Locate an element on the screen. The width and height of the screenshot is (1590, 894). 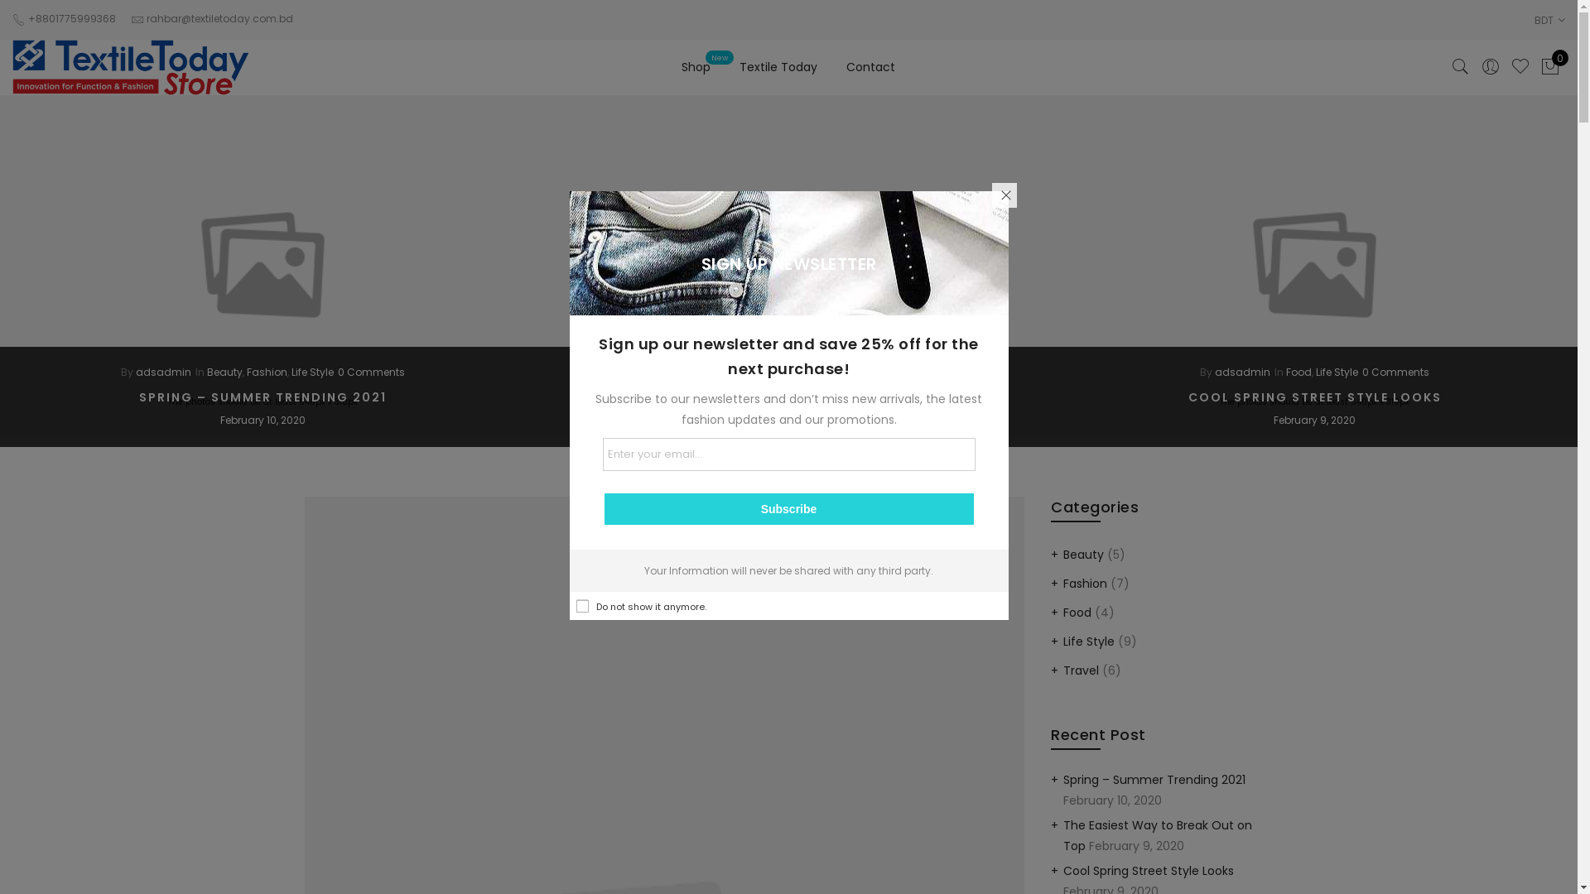
THE EASIEST WAY TO BREAK OUT ON TOP is located at coordinates (788, 398).